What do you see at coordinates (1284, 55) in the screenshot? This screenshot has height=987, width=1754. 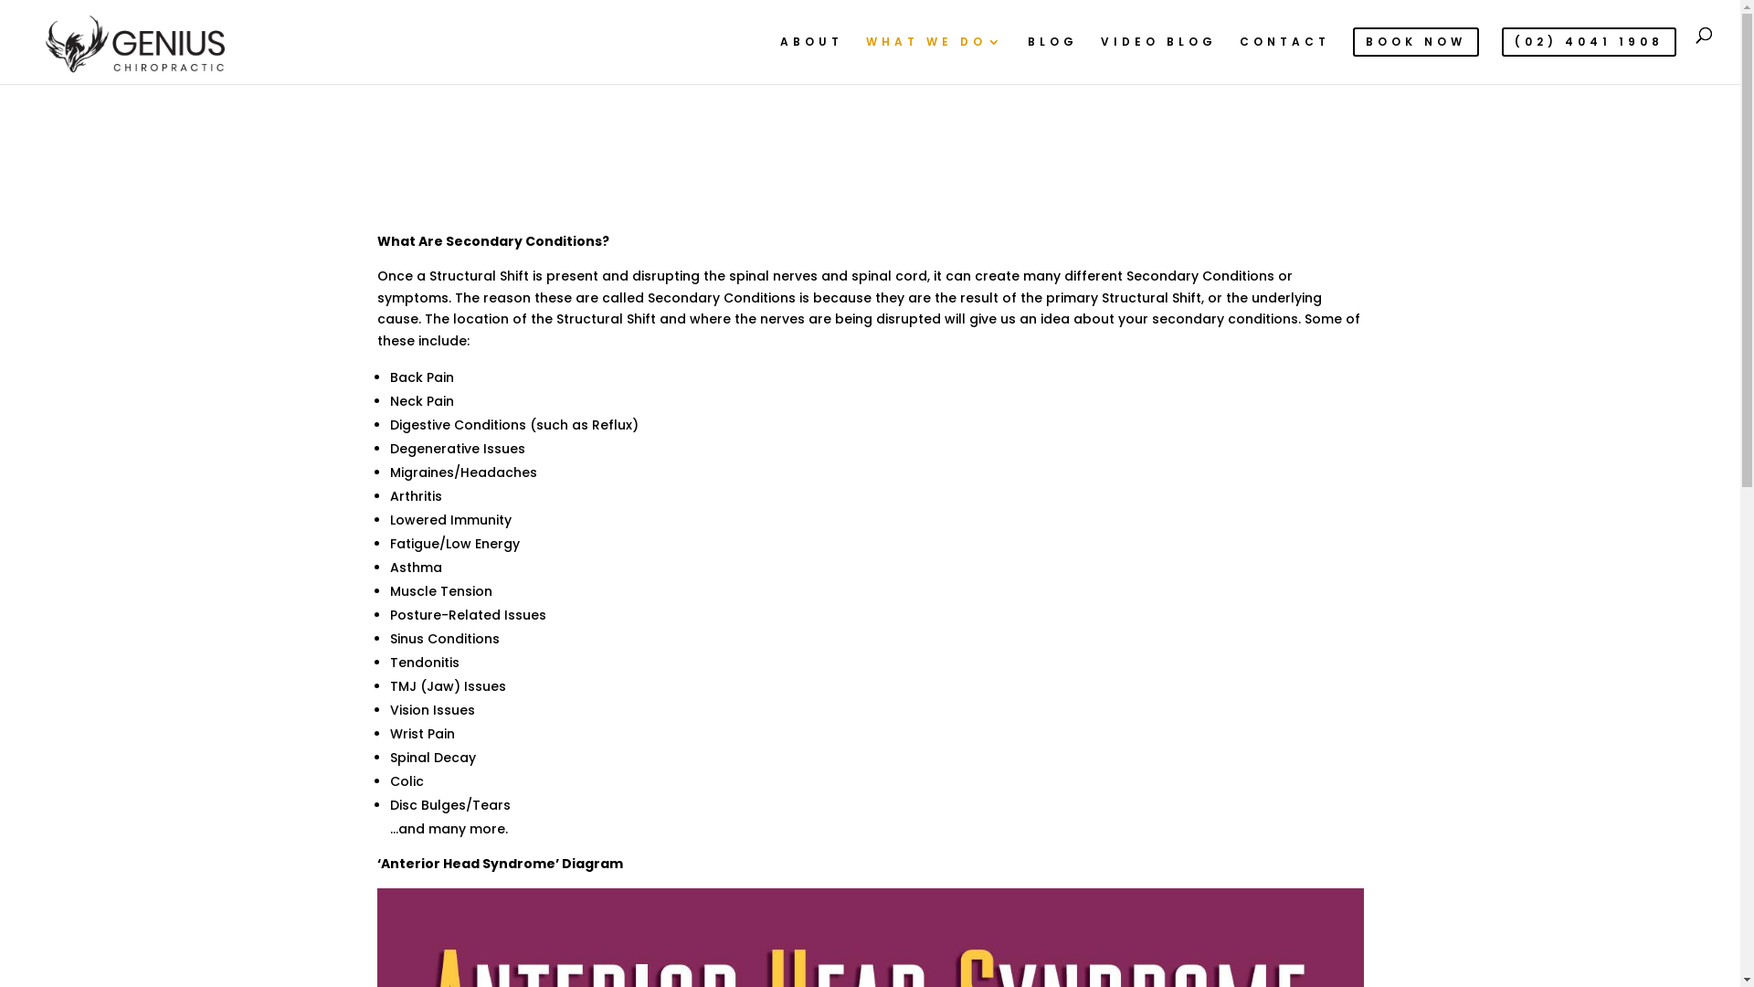 I see `CONTACT` at bounding box center [1284, 55].